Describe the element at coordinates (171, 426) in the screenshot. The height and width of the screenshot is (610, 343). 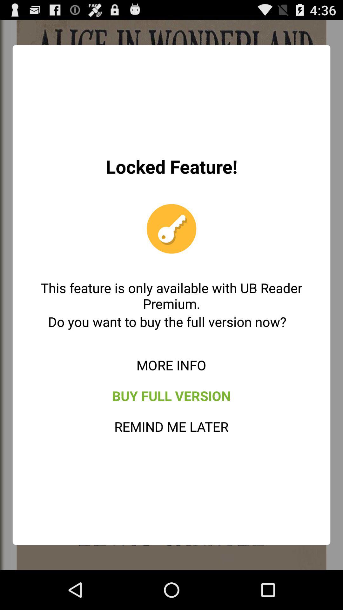
I see `jump until the remind me later` at that location.